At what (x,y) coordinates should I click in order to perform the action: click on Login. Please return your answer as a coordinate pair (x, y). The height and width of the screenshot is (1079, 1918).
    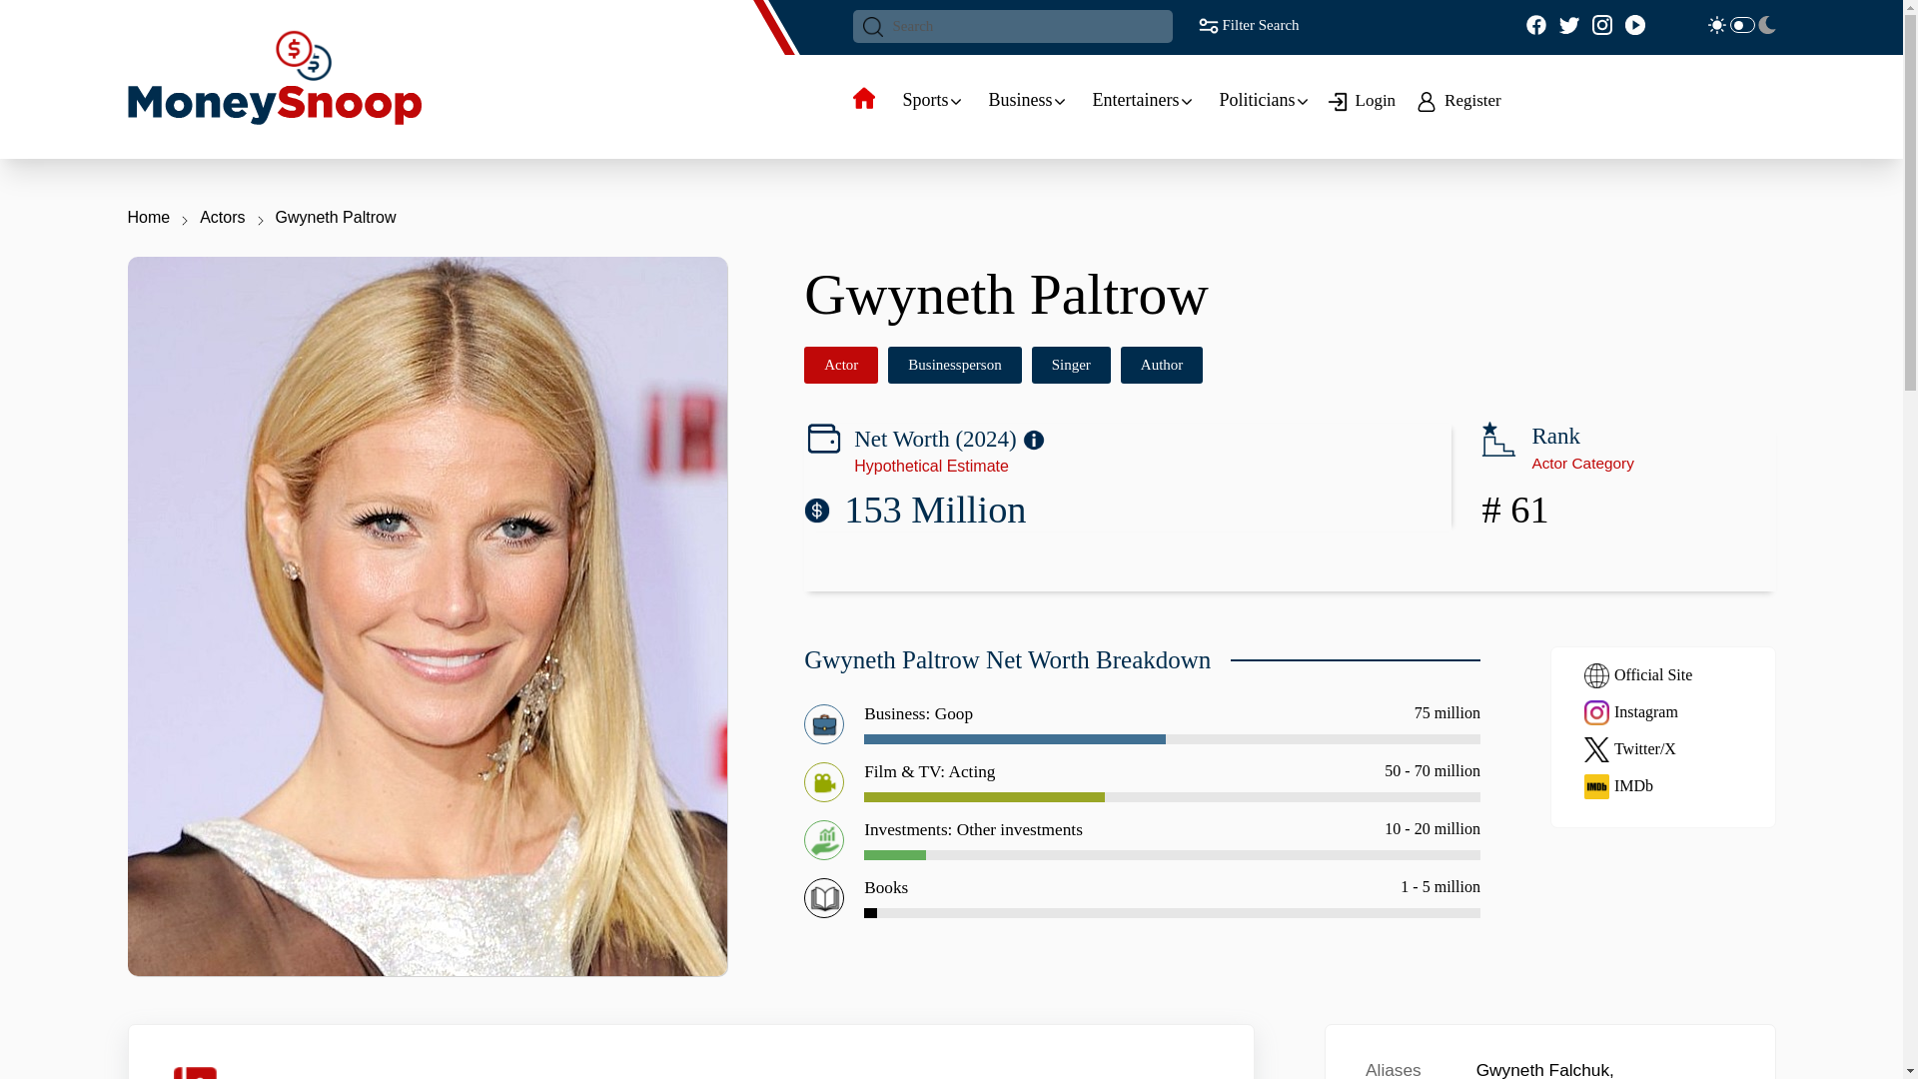
    Looking at the image, I should click on (1365, 100).